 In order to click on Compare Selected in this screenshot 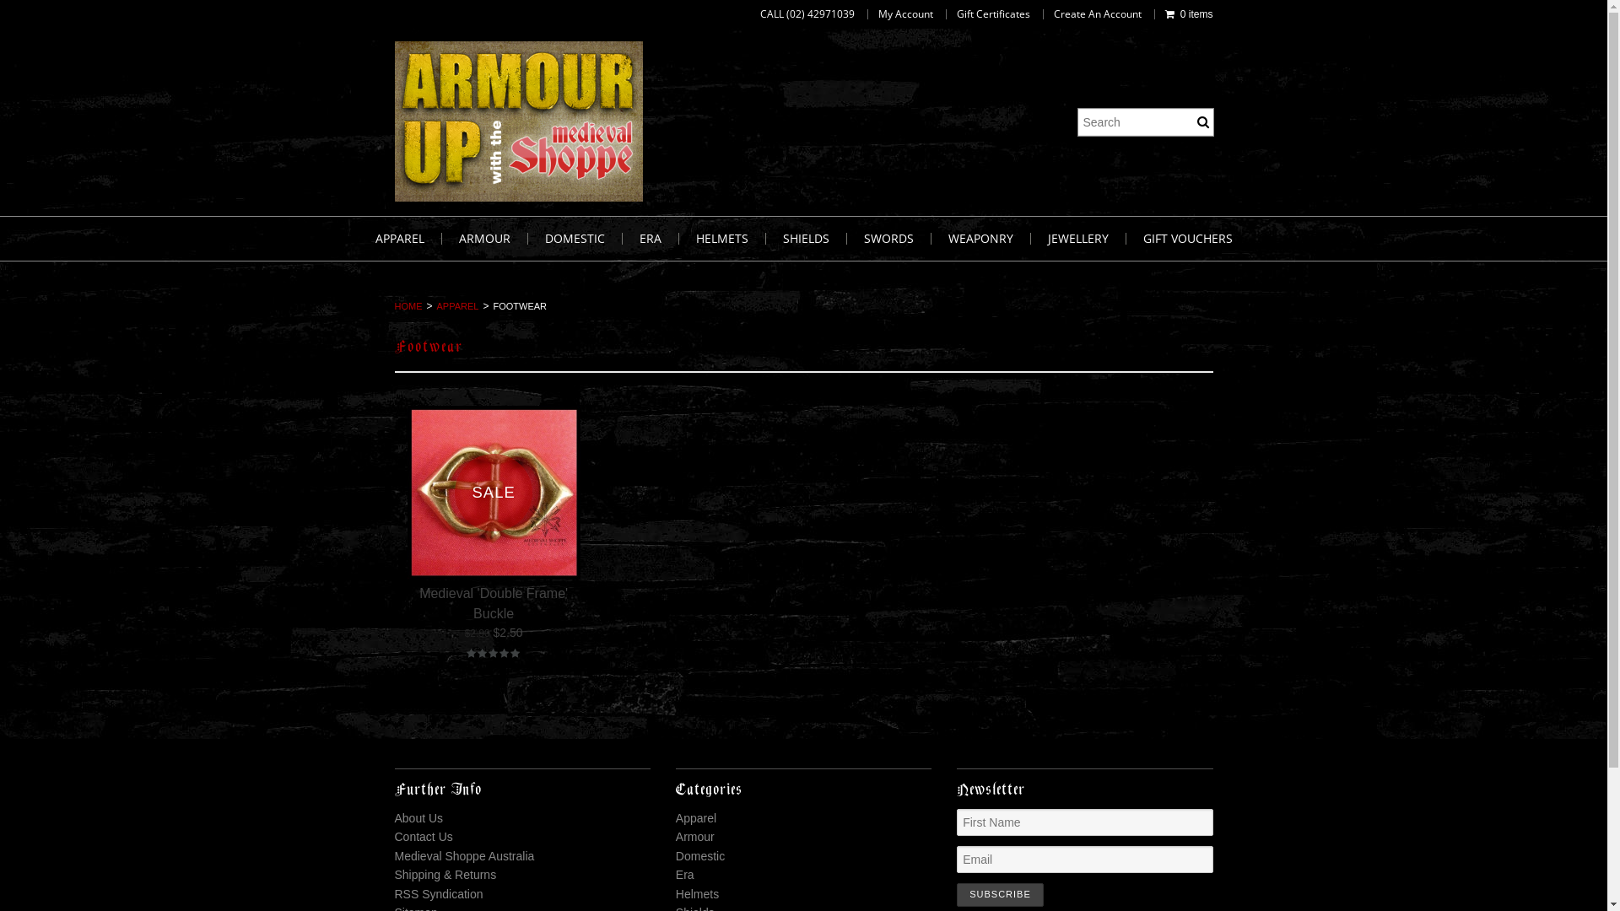, I will do `click(87, 15)`.